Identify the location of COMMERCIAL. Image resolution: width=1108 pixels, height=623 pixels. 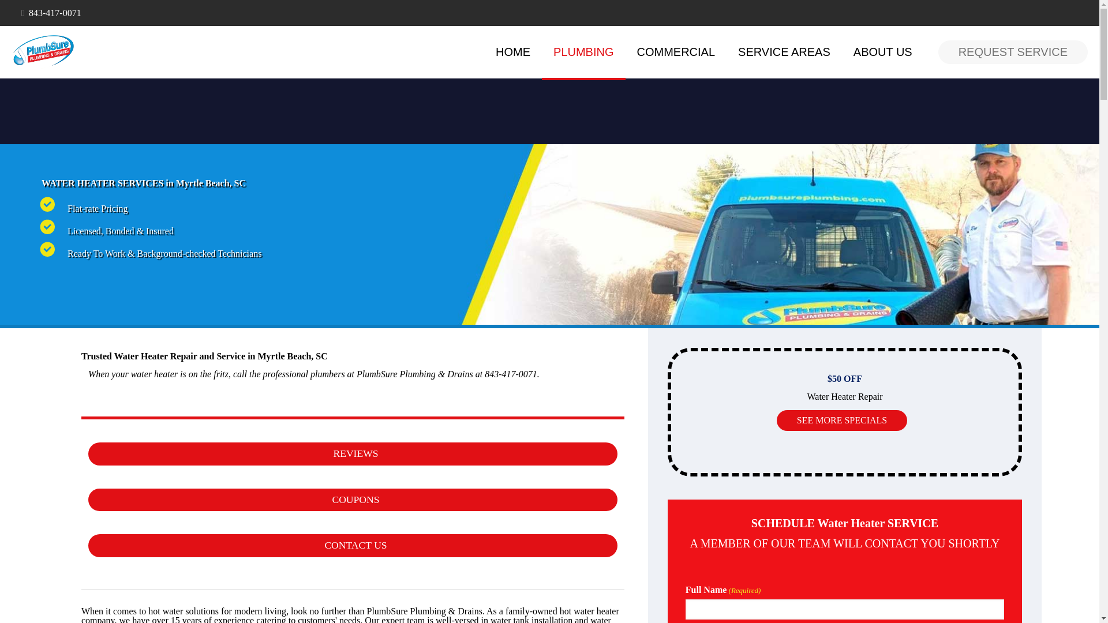
(676, 52).